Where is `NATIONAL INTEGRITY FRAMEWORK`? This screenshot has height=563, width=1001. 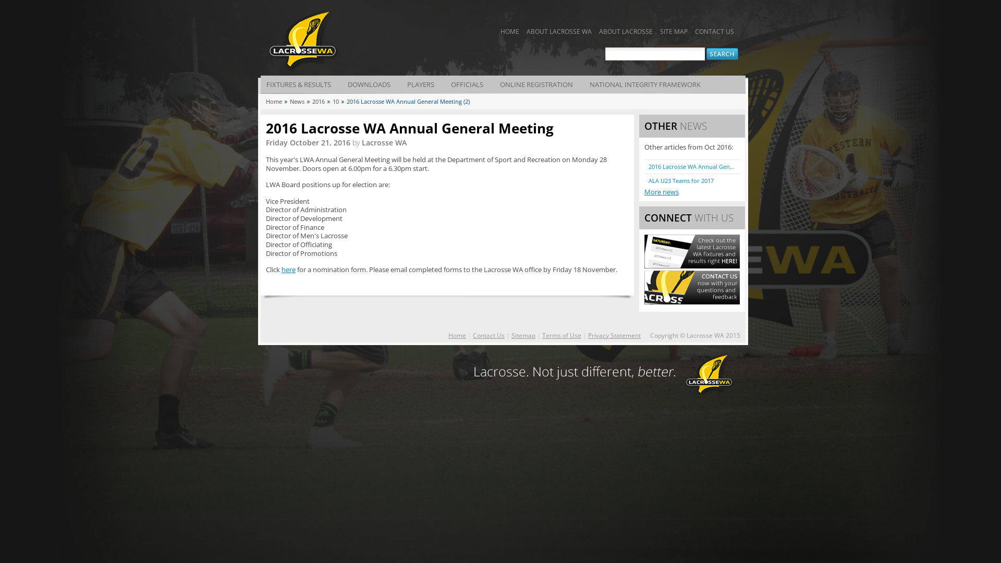
NATIONAL INTEGRITY FRAMEWORK is located at coordinates (645, 84).